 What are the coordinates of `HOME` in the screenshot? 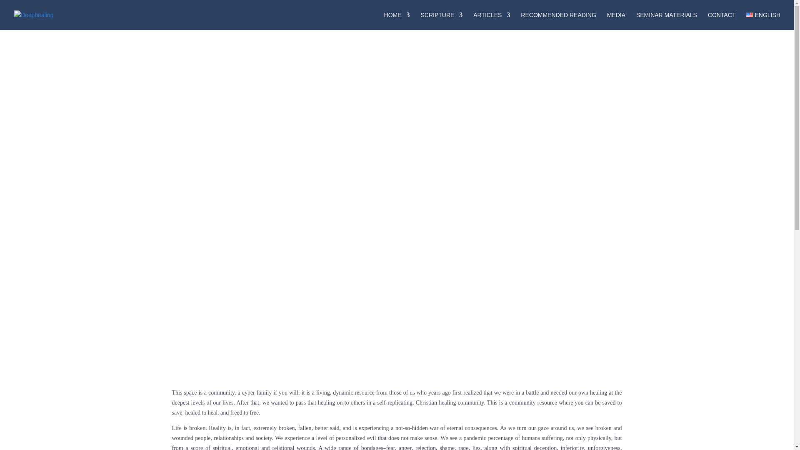 It's located at (397, 21).